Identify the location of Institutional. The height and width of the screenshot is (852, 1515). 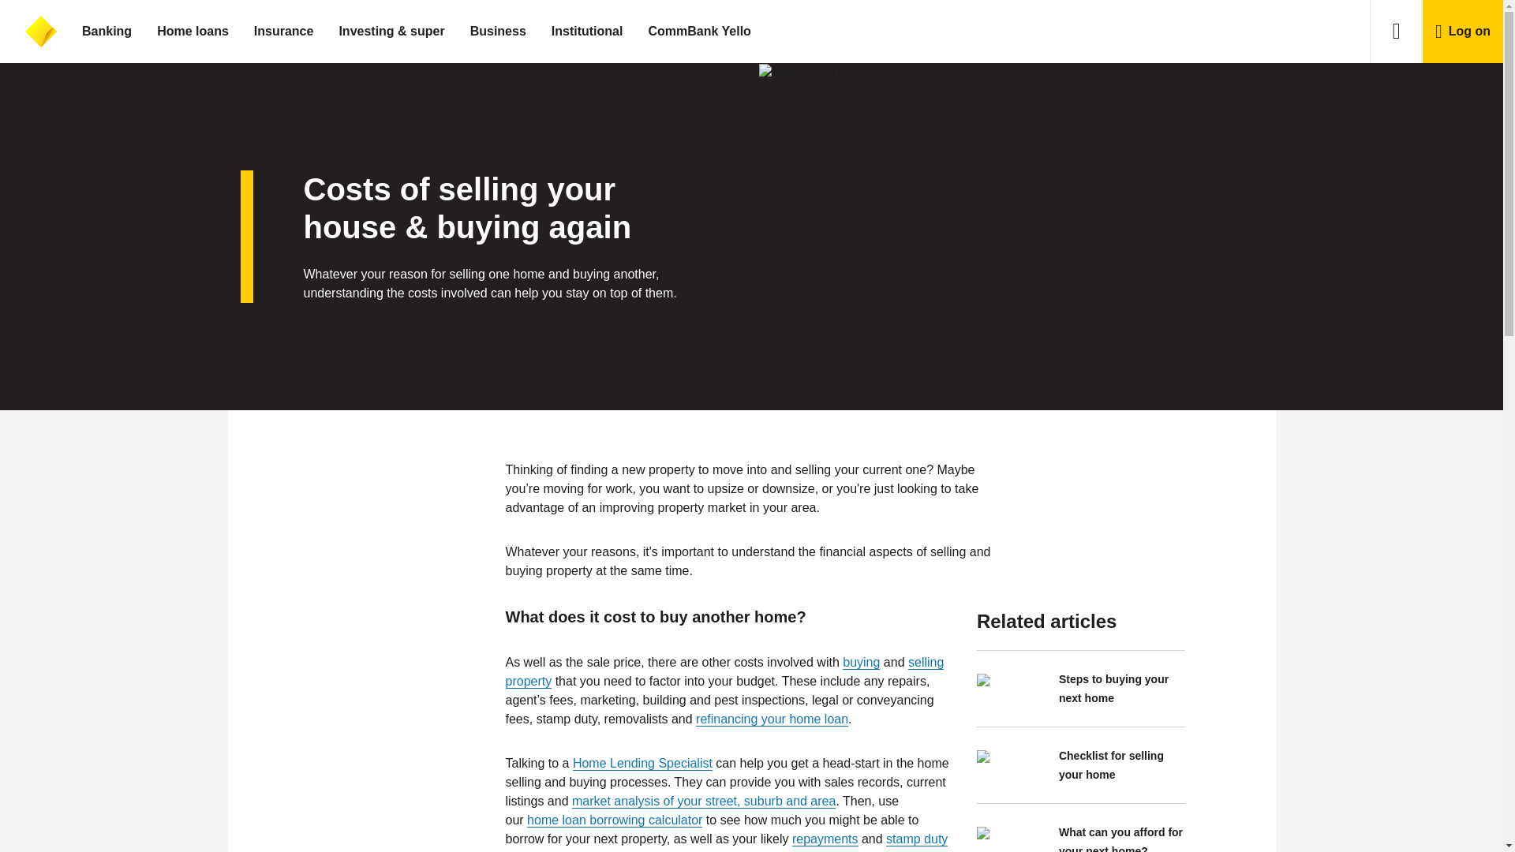
(587, 32).